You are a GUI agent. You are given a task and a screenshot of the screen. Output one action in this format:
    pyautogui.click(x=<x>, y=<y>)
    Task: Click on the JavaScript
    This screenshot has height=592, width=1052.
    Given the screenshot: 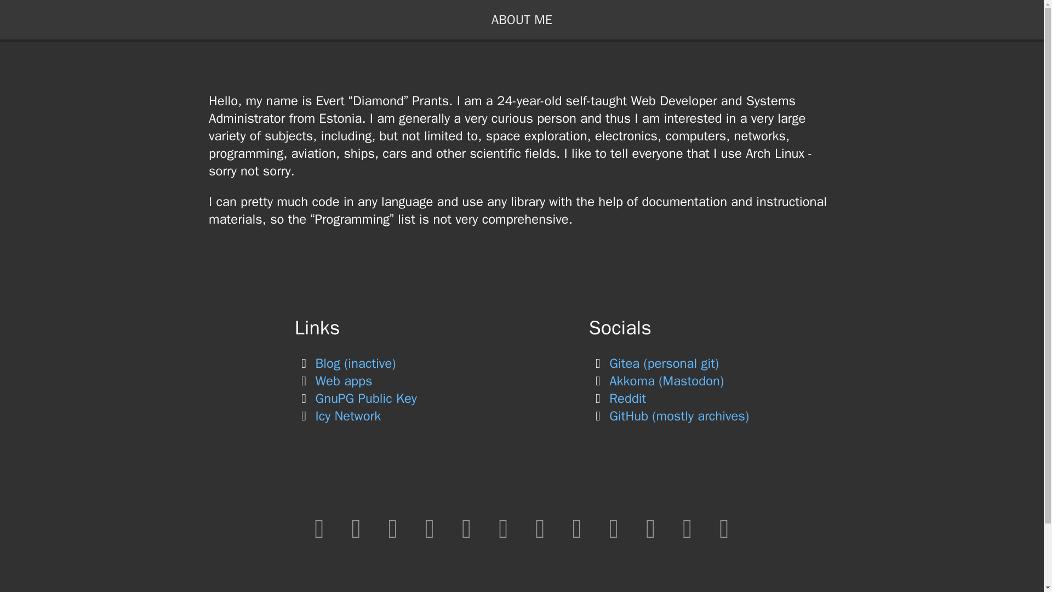 What is the action you would take?
    pyautogui.click(x=356, y=528)
    